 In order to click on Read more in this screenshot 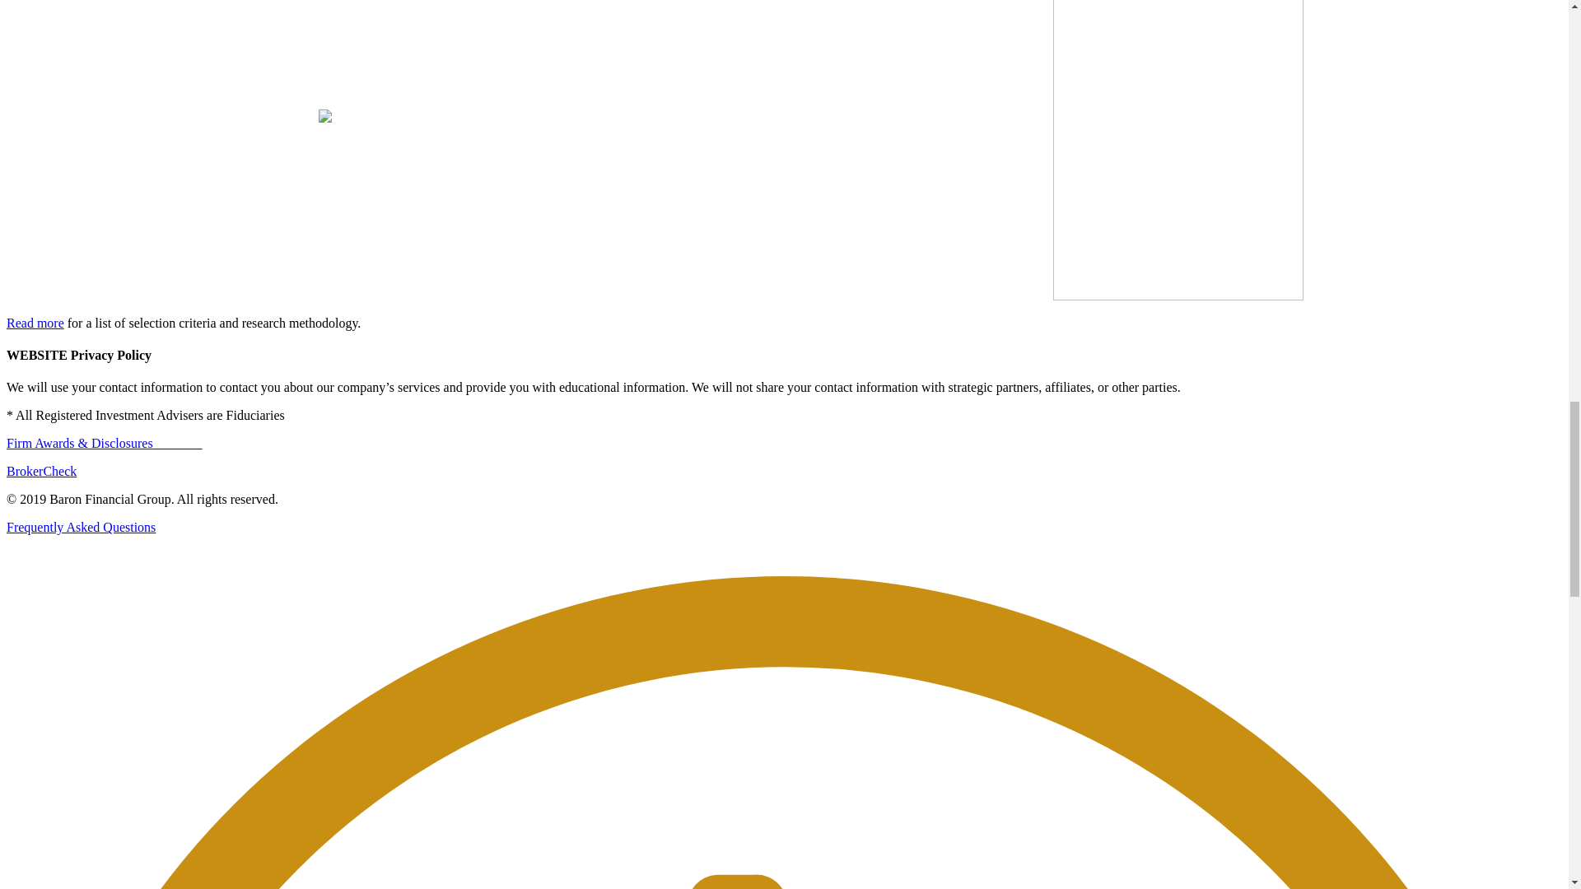, I will do `click(35, 323)`.